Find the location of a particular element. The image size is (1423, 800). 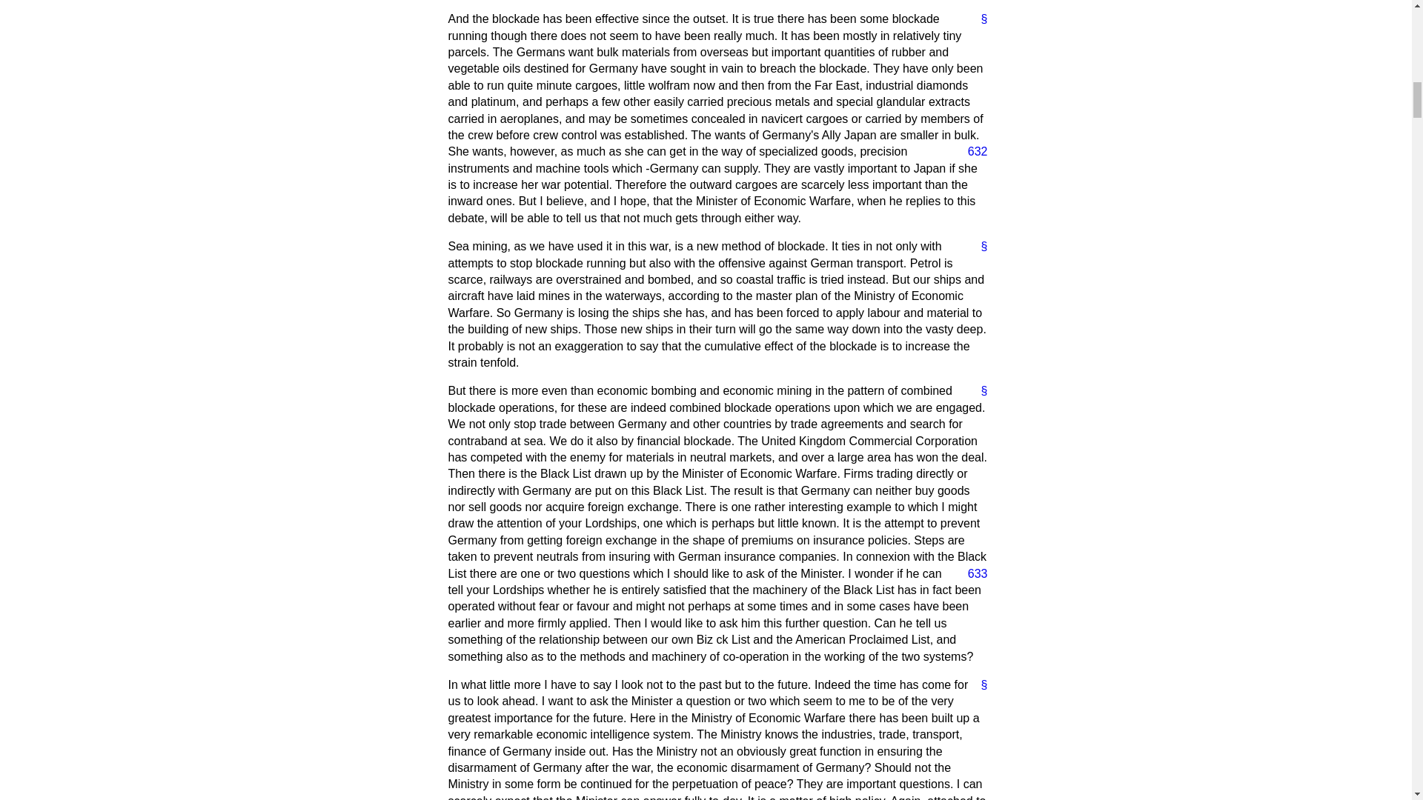

Link to this contribution is located at coordinates (978, 684).